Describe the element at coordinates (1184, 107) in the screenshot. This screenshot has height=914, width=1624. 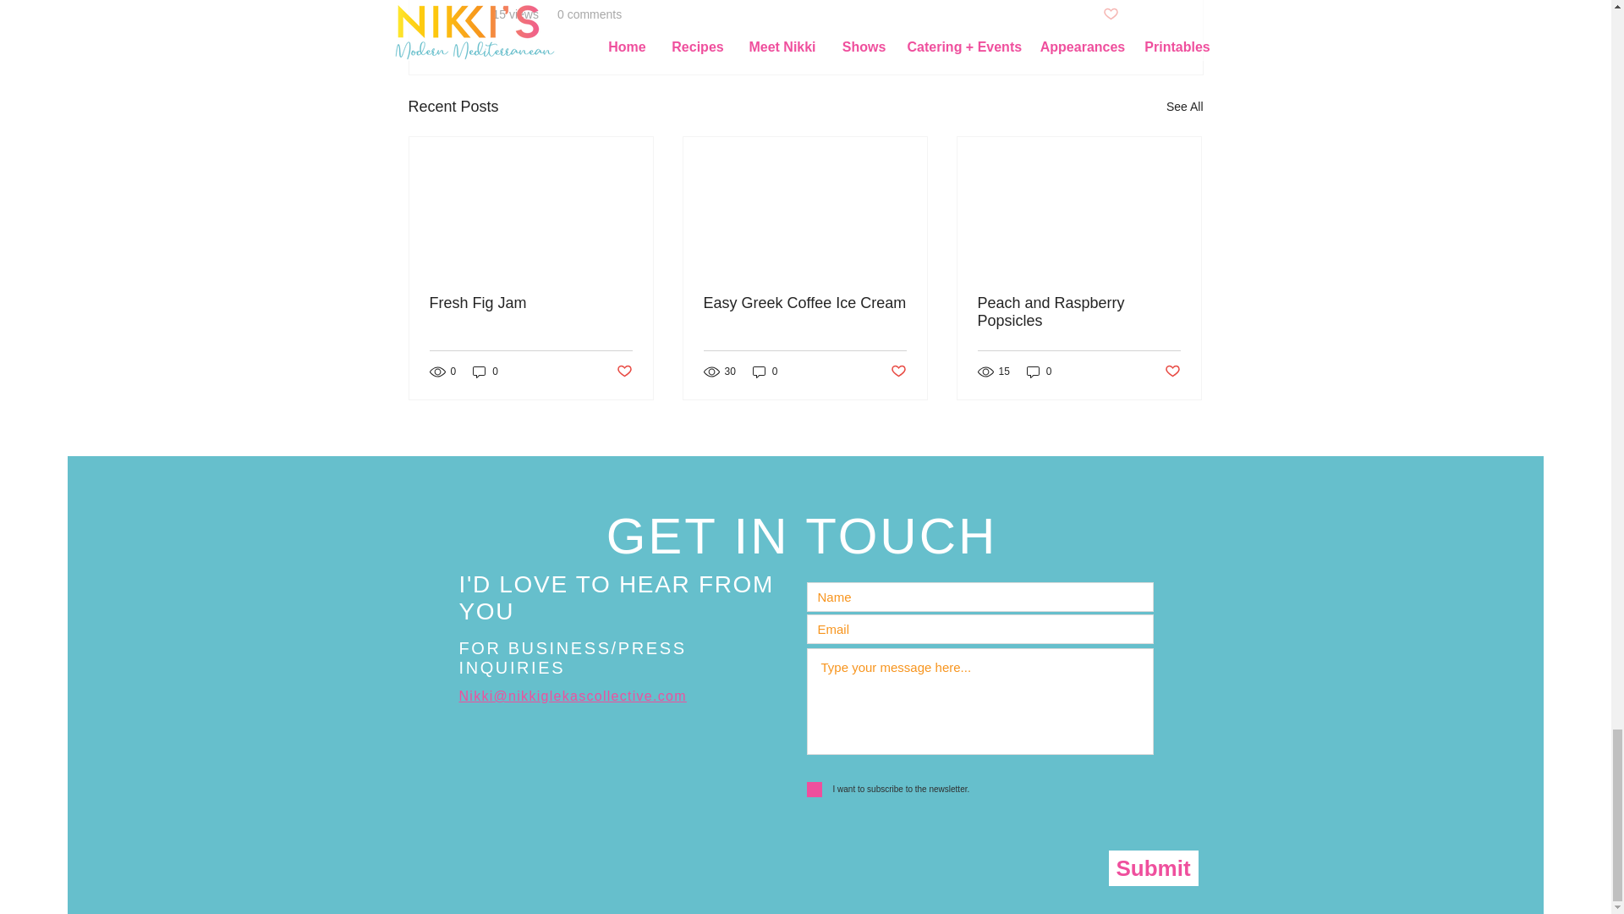
I see `See All` at that location.